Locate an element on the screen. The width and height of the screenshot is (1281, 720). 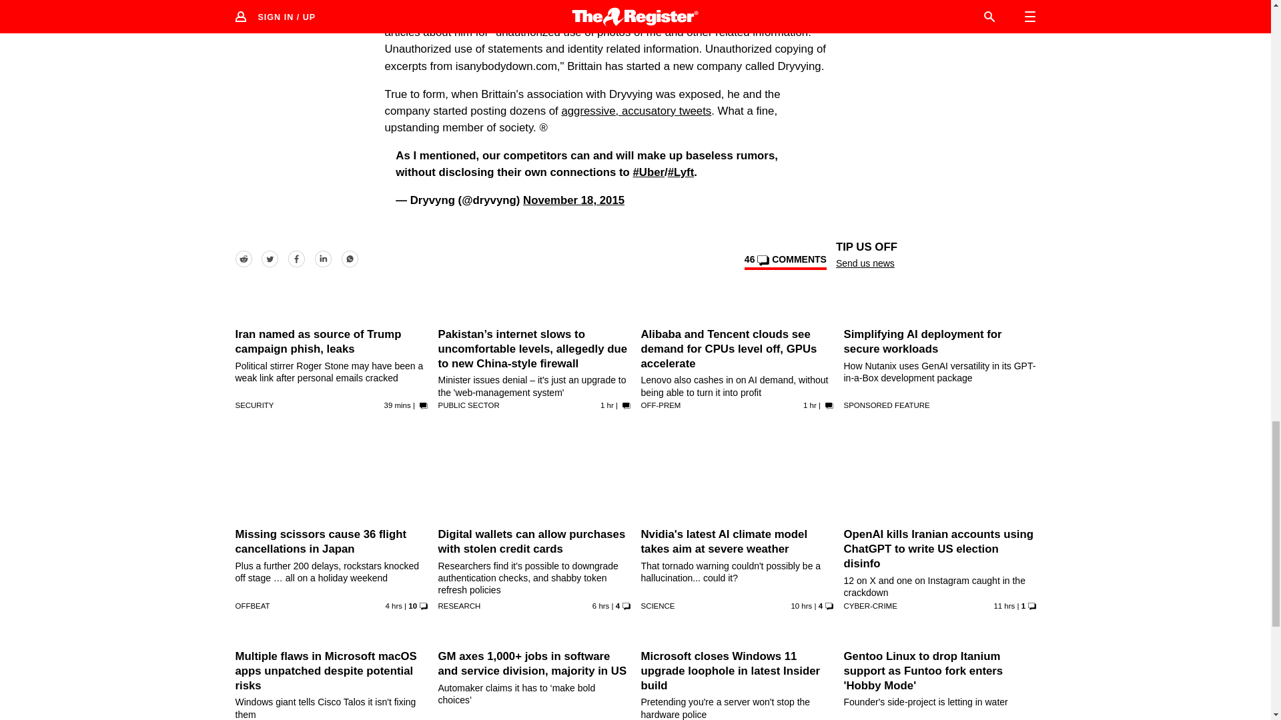
20 Aug 2024 5:25 is located at coordinates (810, 405).